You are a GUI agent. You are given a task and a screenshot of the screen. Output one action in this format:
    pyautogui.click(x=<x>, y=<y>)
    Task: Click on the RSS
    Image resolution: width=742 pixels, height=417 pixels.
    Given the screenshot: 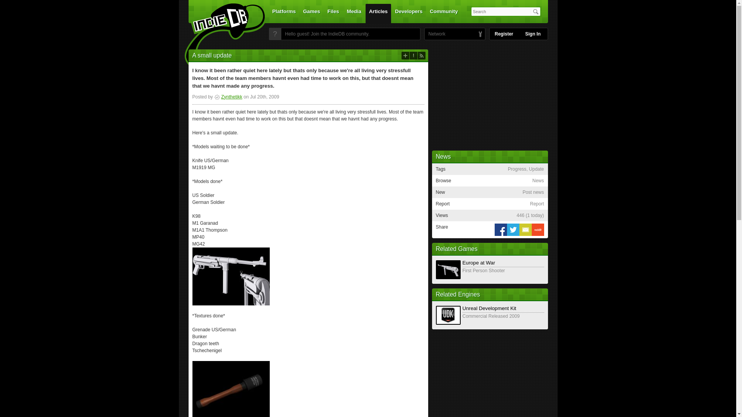 What is the action you would take?
    pyautogui.click(x=421, y=56)
    